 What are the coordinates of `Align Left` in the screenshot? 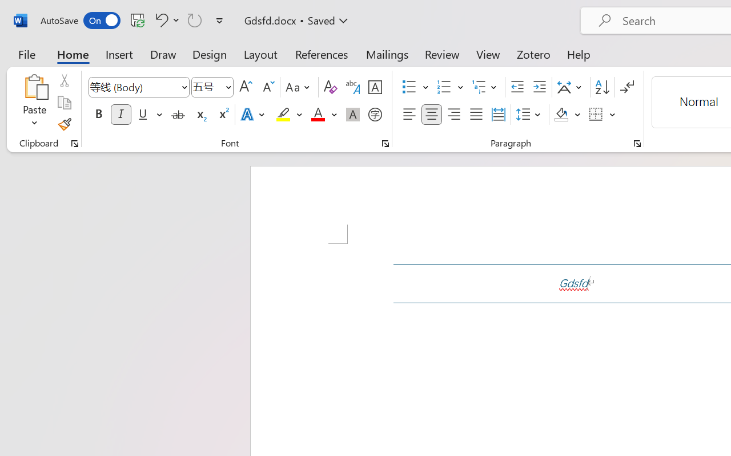 It's located at (409, 115).